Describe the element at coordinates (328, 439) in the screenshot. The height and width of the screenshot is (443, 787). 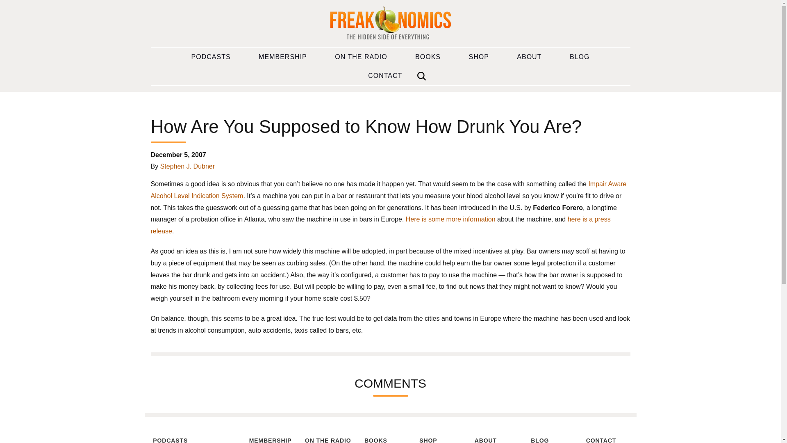
I see `ON THE RADIO` at that location.